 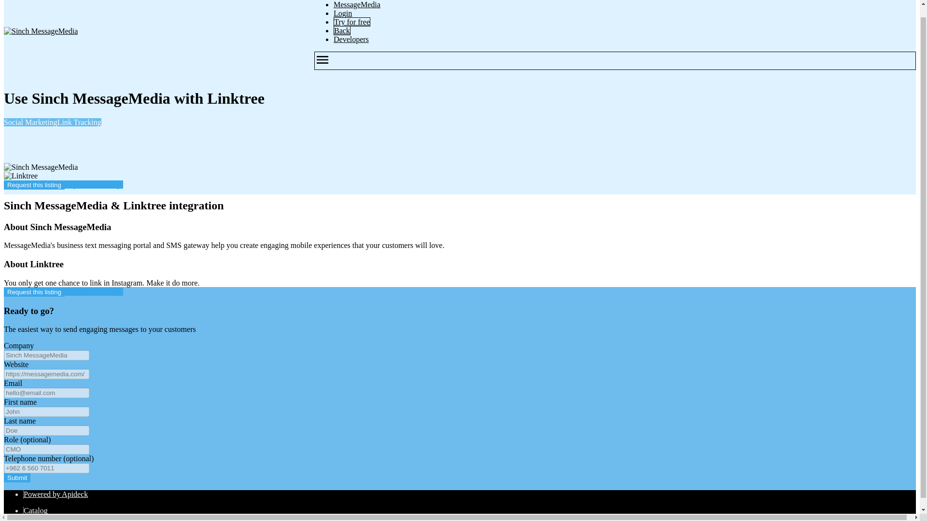 I want to click on Explore all listings, so click(x=94, y=184).